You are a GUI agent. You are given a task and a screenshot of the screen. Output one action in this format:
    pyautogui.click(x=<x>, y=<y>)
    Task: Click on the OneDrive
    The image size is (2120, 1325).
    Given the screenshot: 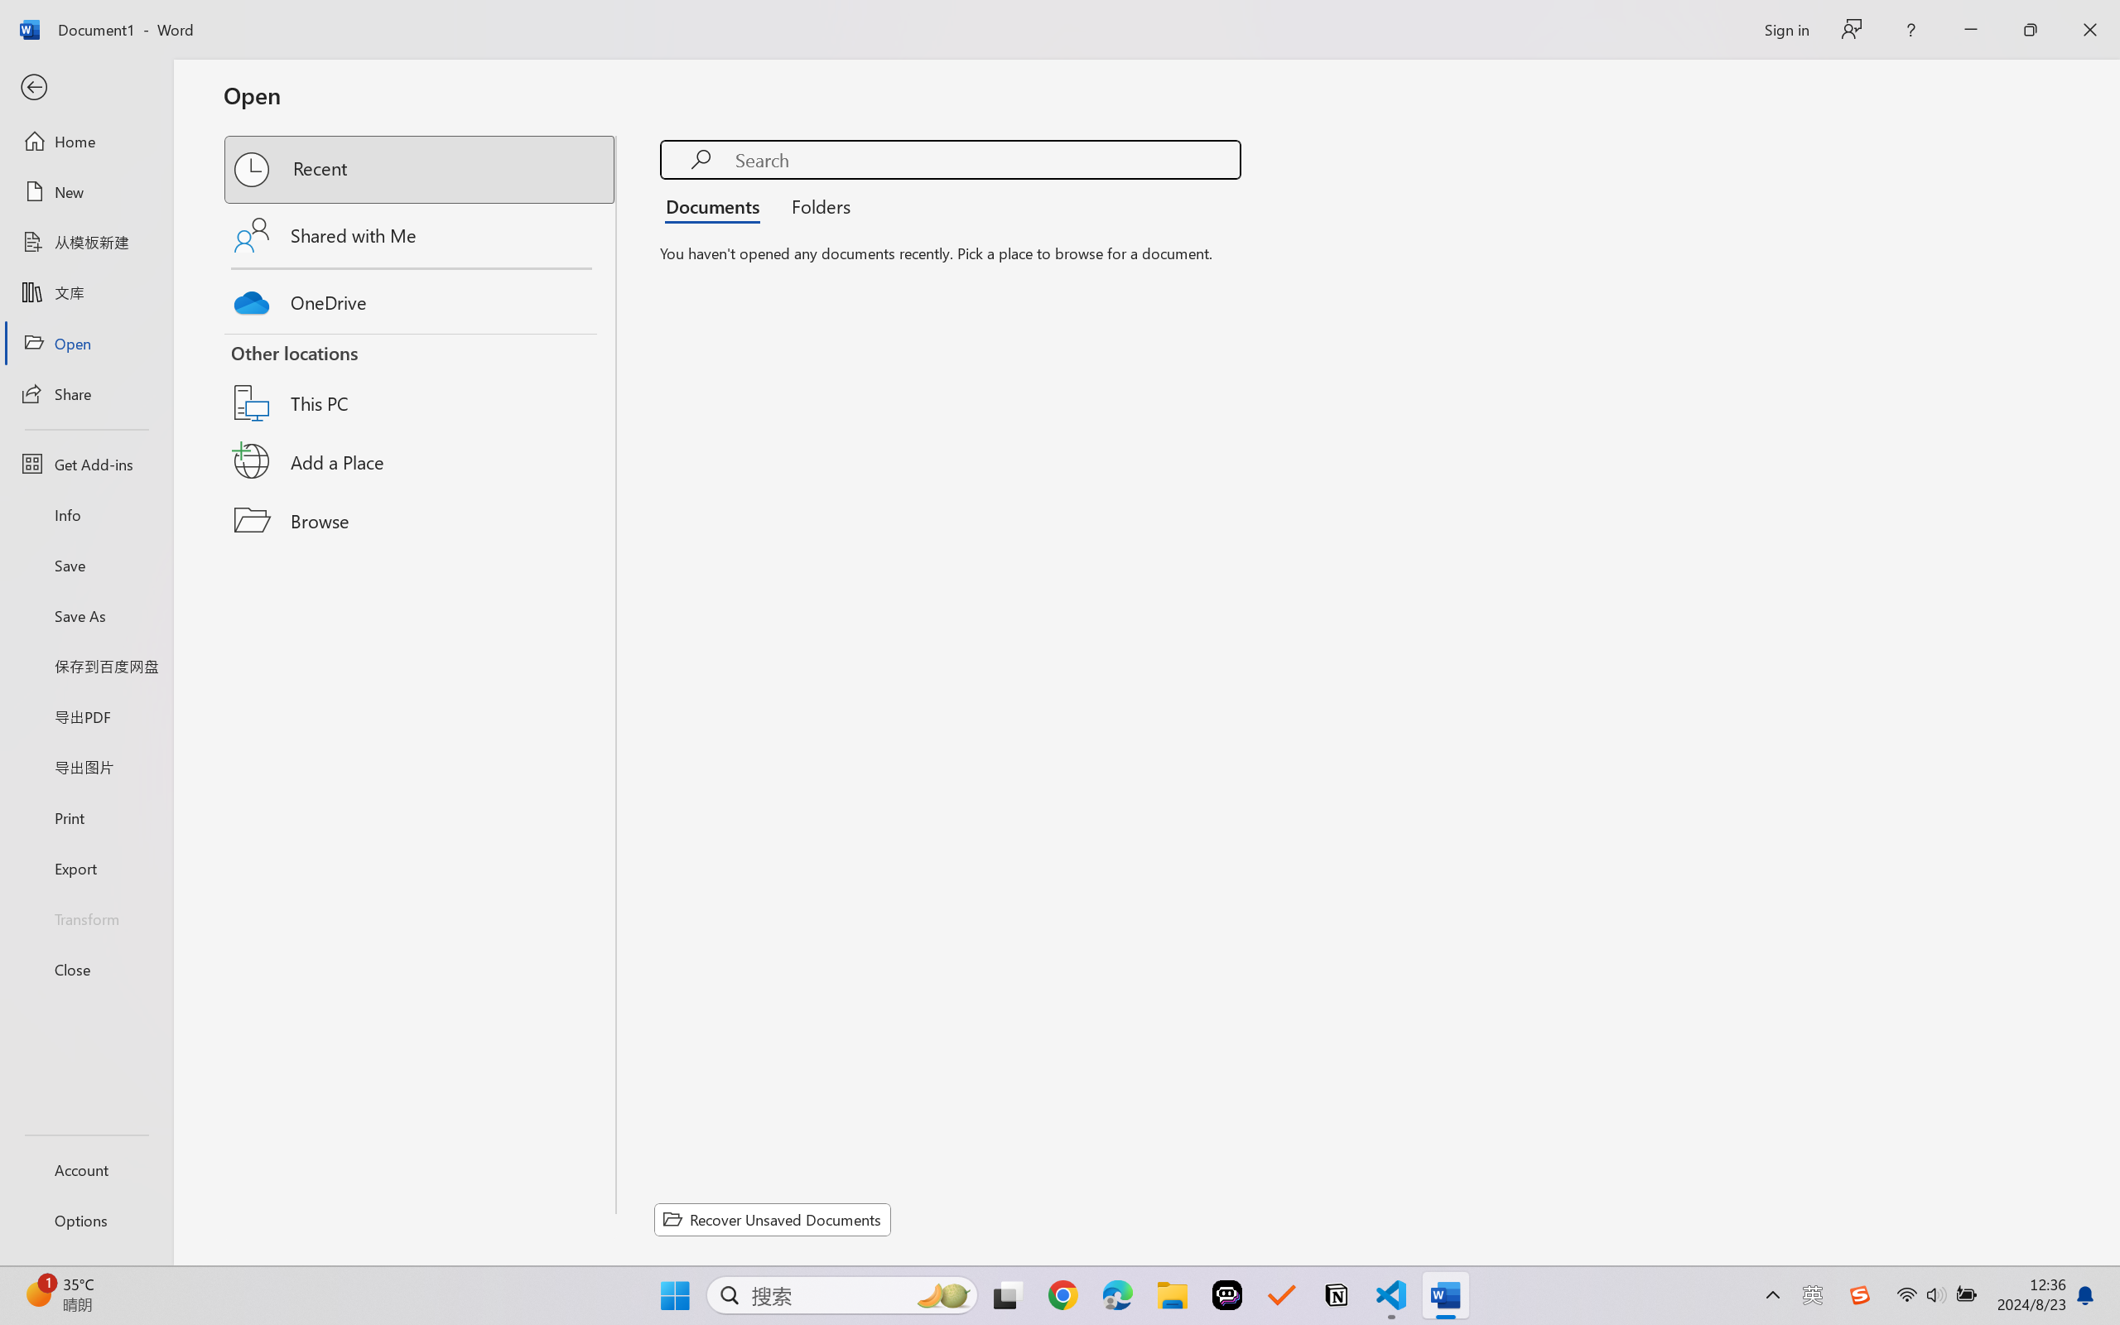 What is the action you would take?
    pyautogui.click(x=421, y=298)
    